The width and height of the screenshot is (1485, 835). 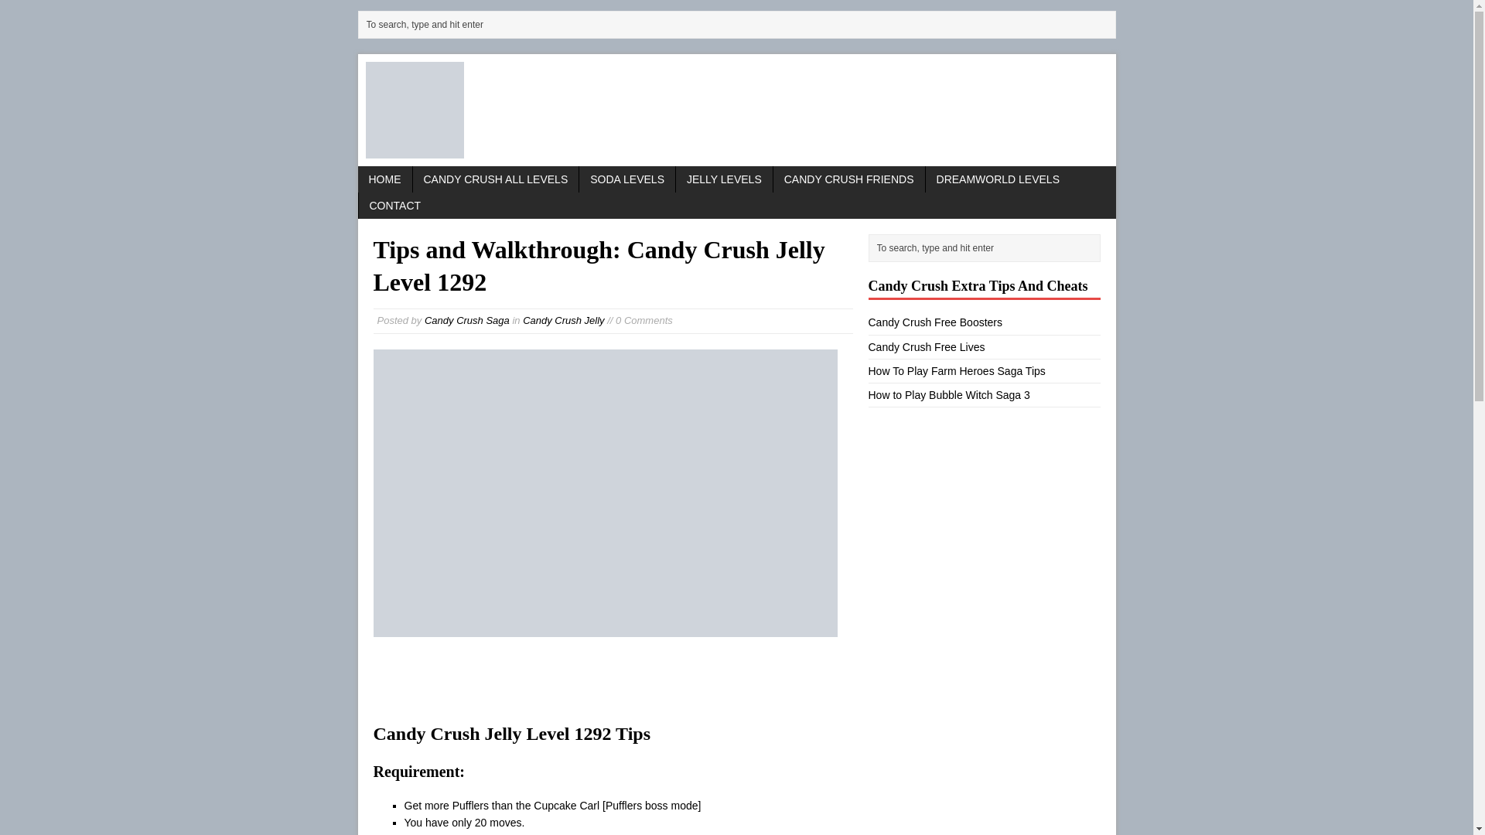 I want to click on To search, type and hit enter, so click(x=988, y=247).